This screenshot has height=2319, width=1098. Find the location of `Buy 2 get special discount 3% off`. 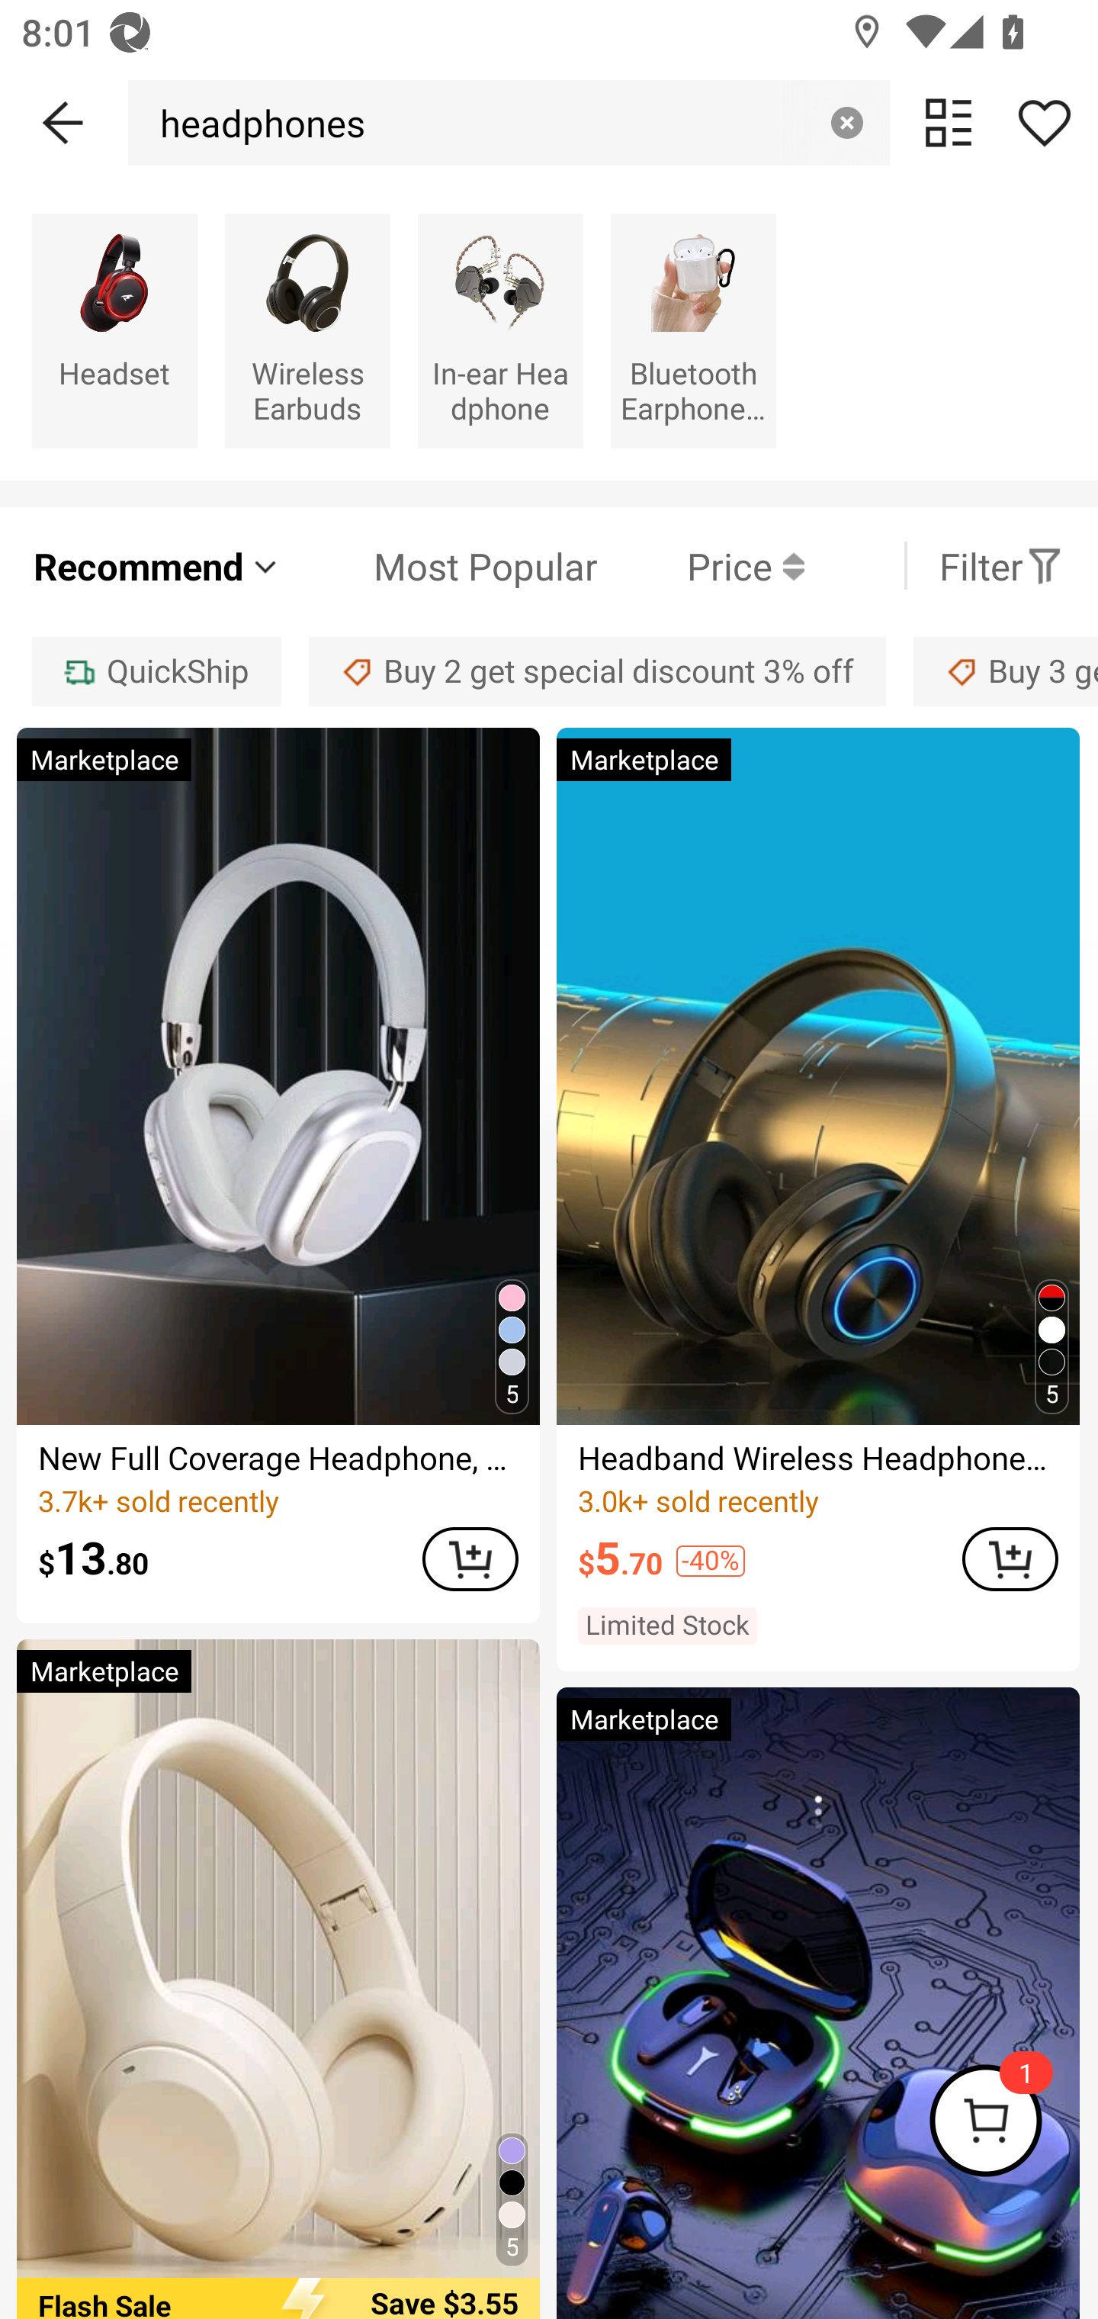

Buy 2 get special discount 3% off is located at coordinates (597, 673).